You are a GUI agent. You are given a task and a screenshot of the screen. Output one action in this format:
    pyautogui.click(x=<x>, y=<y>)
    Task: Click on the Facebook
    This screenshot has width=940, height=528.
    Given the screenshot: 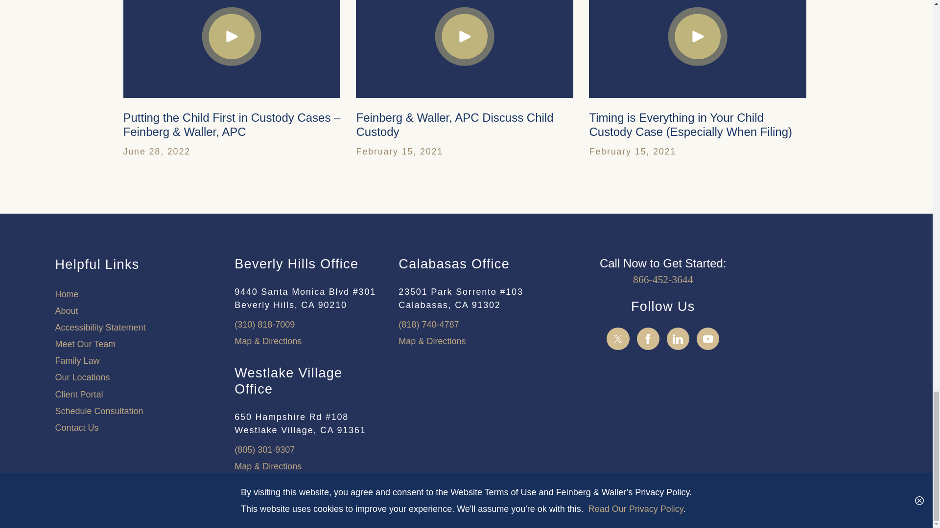 What is the action you would take?
    pyautogui.click(x=648, y=339)
    